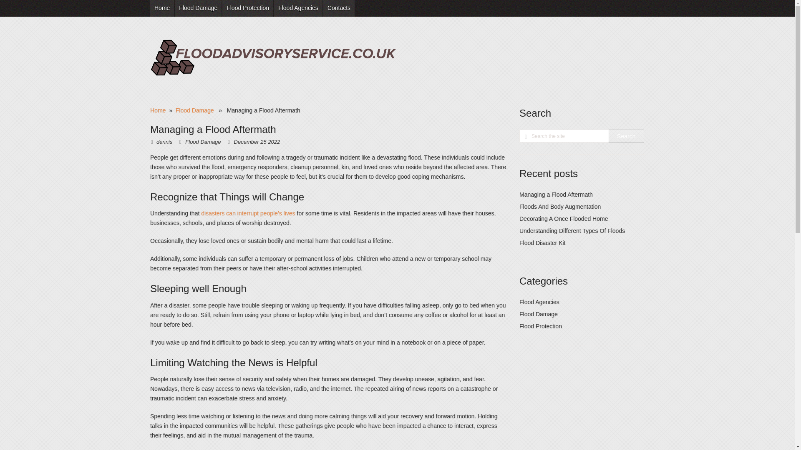  What do you see at coordinates (626, 136) in the screenshot?
I see `Search` at bounding box center [626, 136].